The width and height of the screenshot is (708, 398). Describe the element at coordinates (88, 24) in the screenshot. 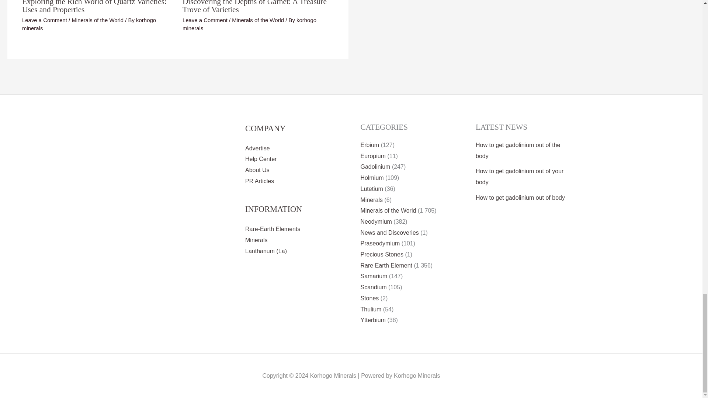

I see `korhogo minerals` at that location.